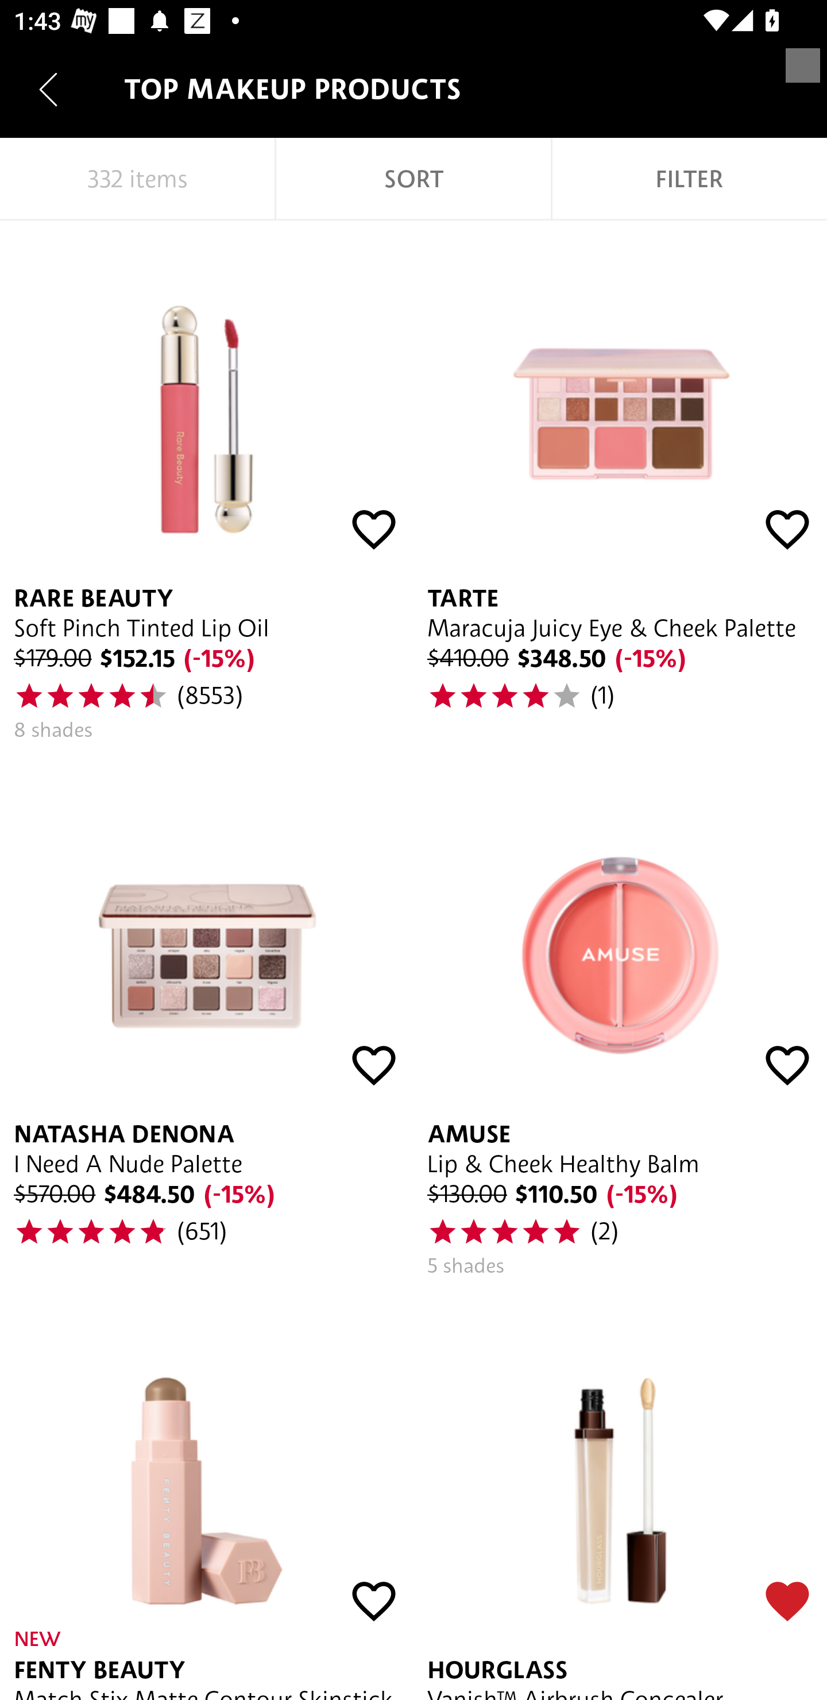  What do you see at coordinates (48, 89) in the screenshot?
I see `Navigate up` at bounding box center [48, 89].